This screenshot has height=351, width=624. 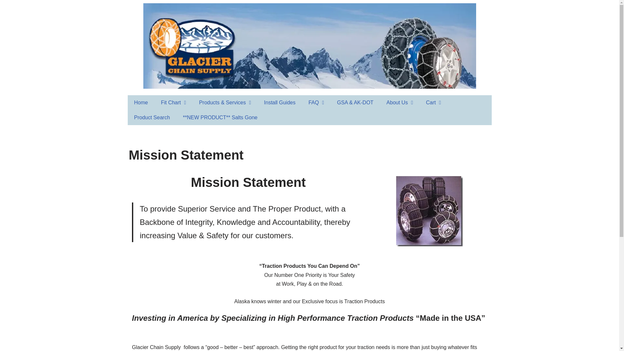 What do you see at coordinates (140, 103) in the screenshot?
I see `Home` at bounding box center [140, 103].